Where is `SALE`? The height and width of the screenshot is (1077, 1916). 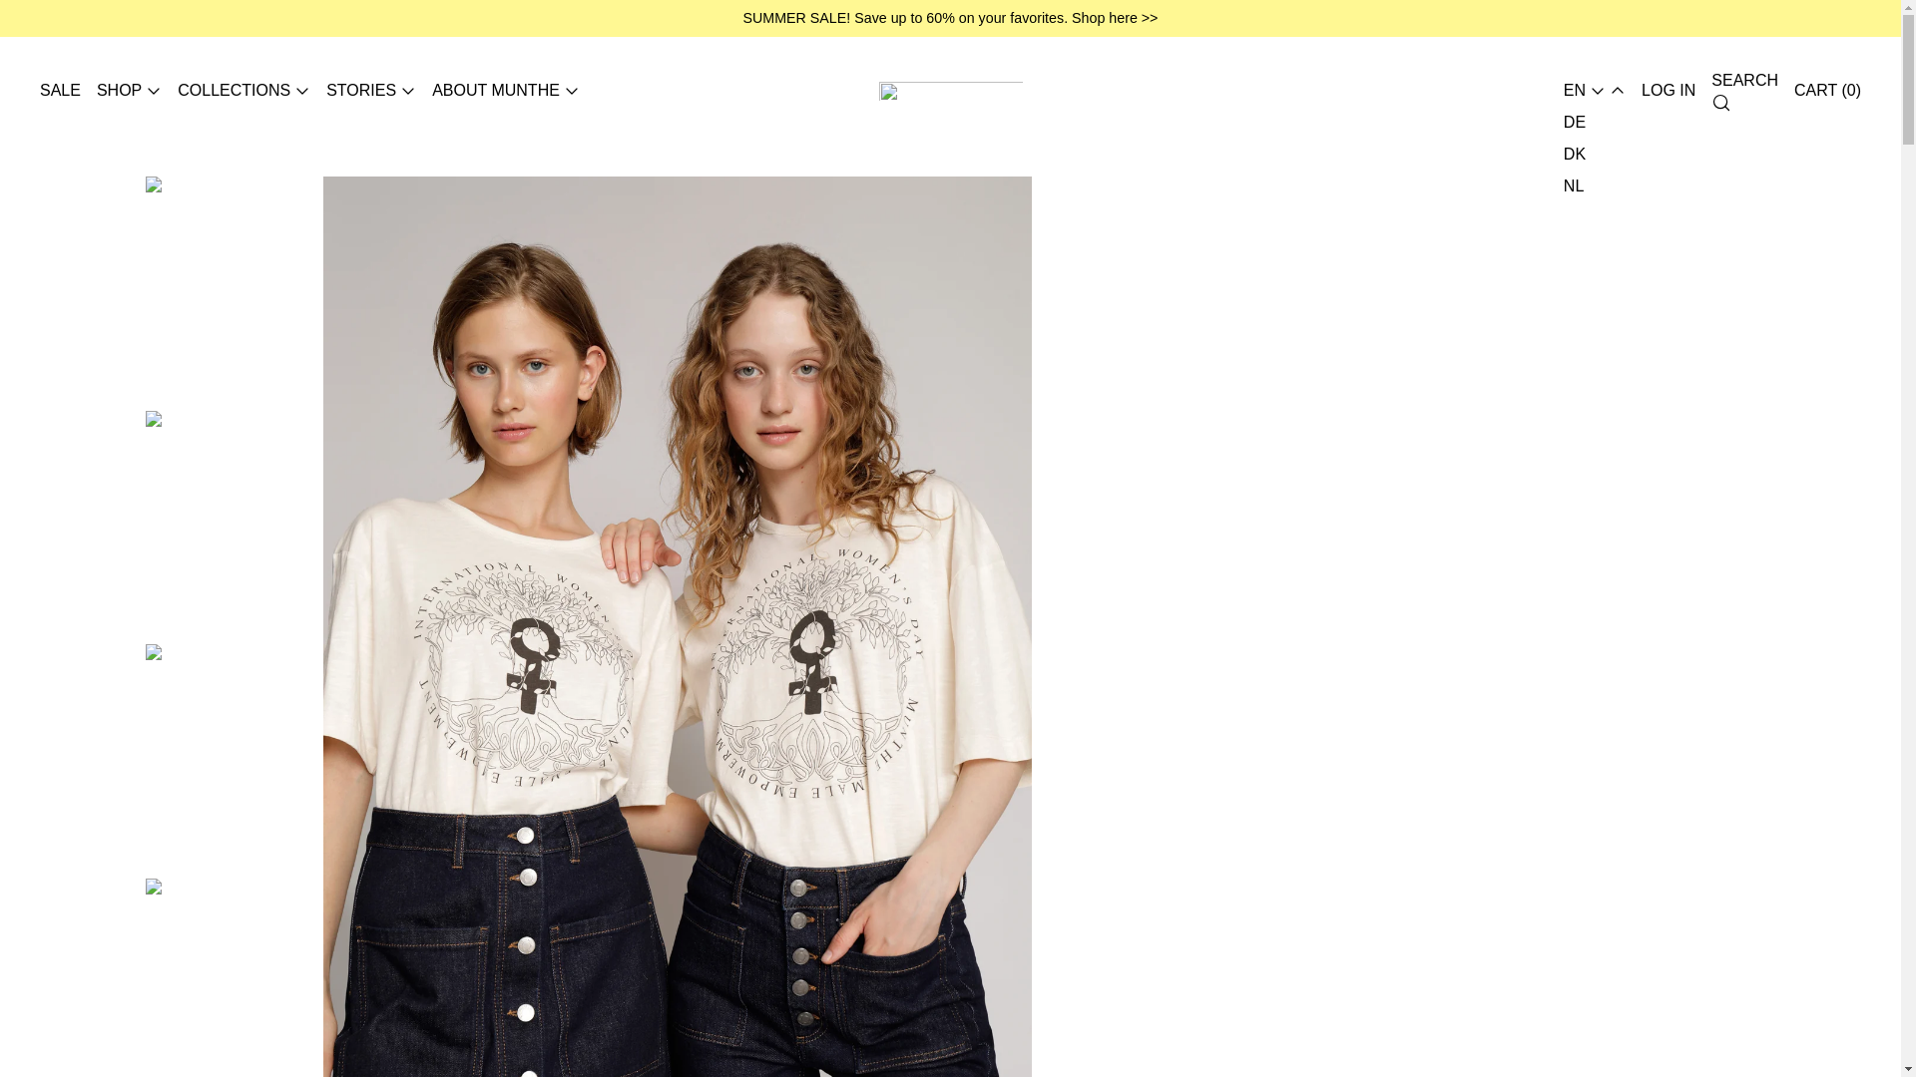
SALE is located at coordinates (60, 90).